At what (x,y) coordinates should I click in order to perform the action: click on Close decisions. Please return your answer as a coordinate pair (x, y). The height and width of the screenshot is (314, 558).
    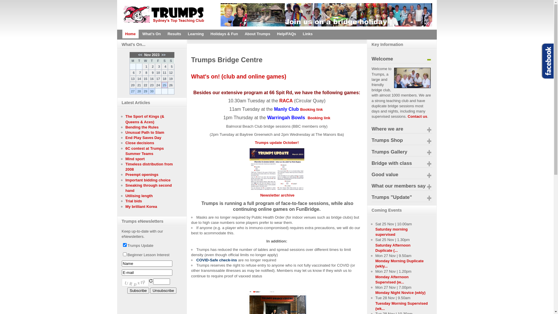
    Looking at the image, I should click on (140, 143).